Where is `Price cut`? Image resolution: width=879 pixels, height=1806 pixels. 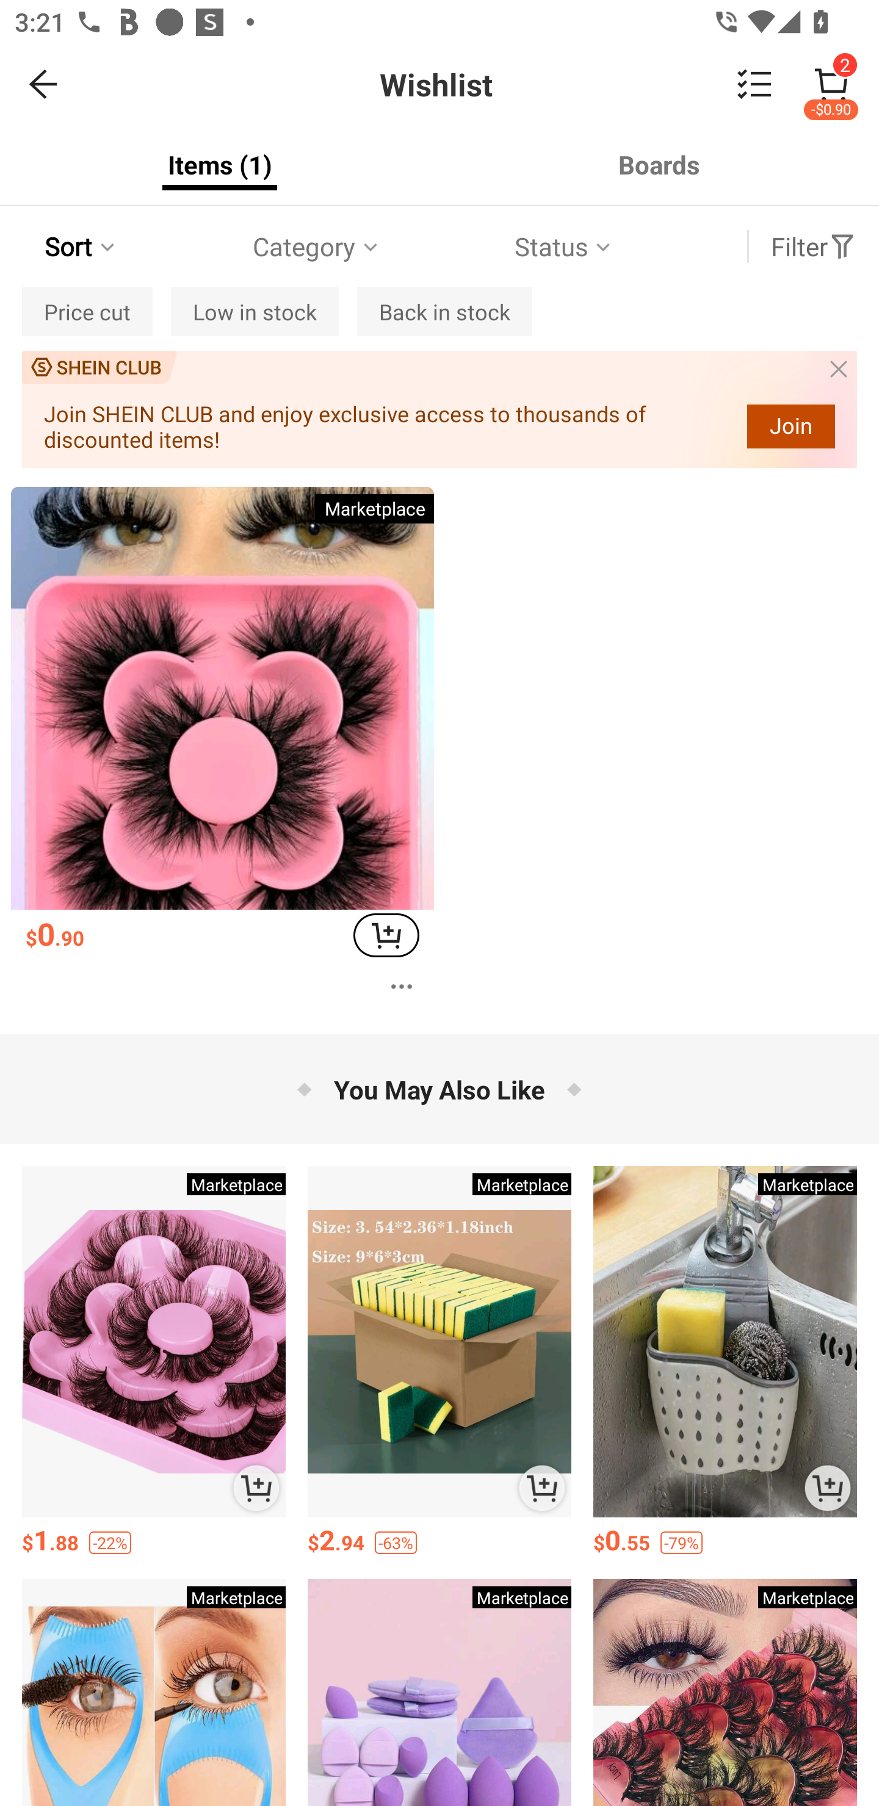 Price cut is located at coordinates (87, 311).